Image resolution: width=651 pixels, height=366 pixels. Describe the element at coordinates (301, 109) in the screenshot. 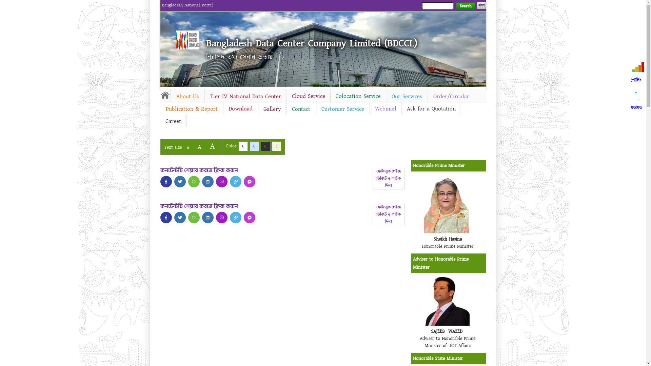

I see `Contact` at that location.